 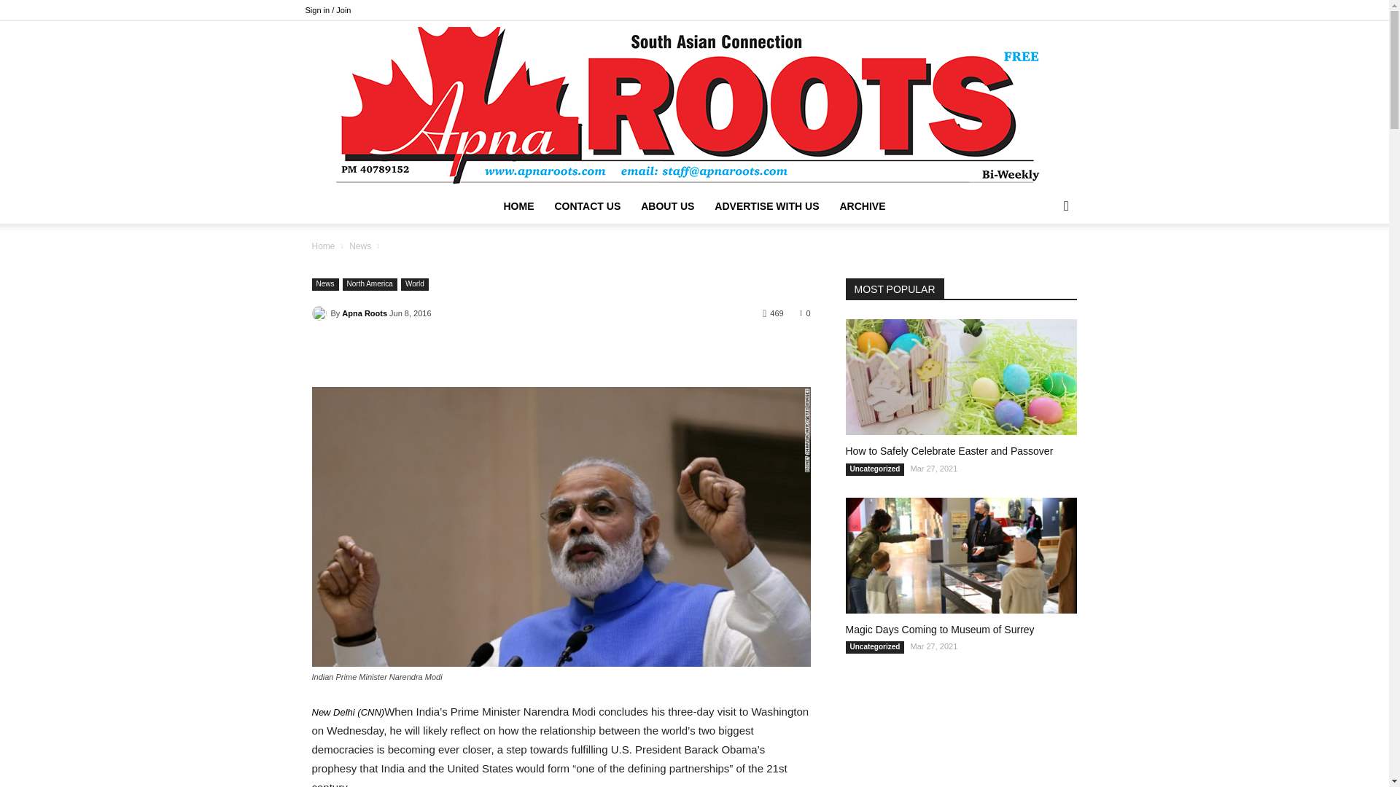 What do you see at coordinates (805, 313) in the screenshot?
I see `0` at bounding box center [805, 313].